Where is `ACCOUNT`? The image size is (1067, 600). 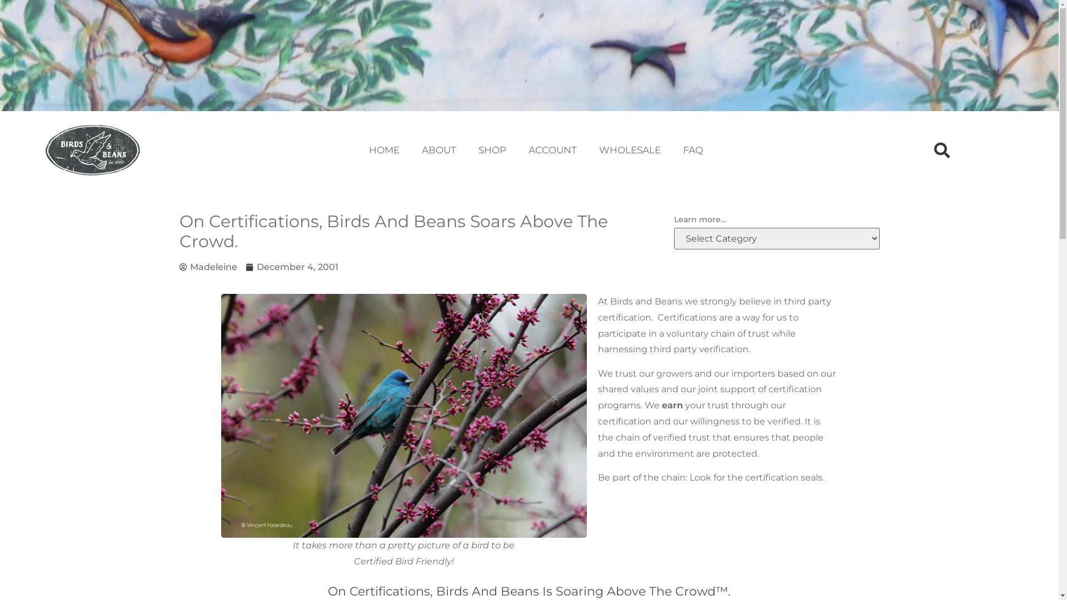 ACCOUNT is located at coordinates (552, 150).